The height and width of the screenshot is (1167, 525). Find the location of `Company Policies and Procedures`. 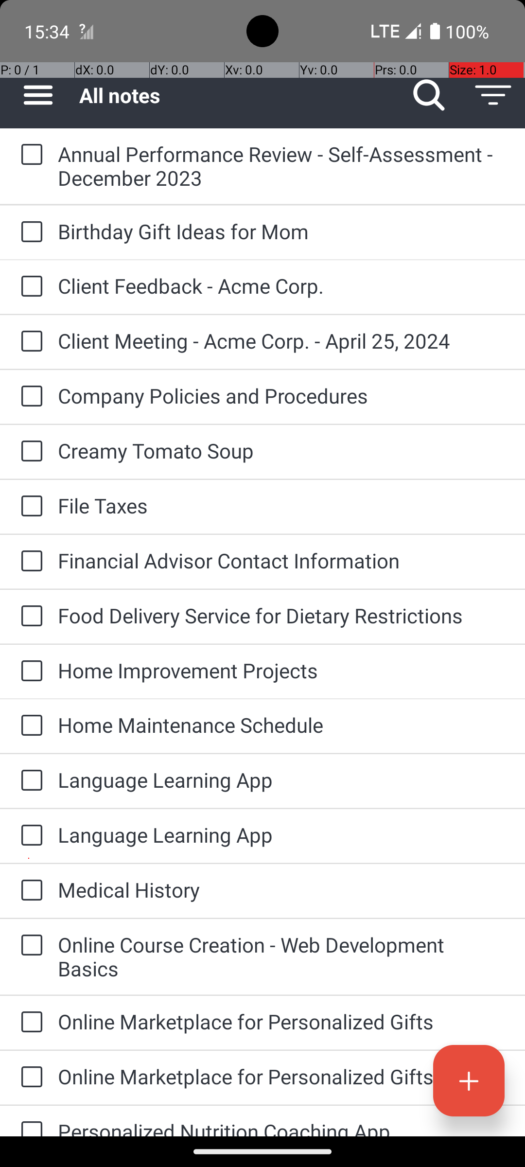

Company Policies and Procedures is located at coordinates (282, 396).